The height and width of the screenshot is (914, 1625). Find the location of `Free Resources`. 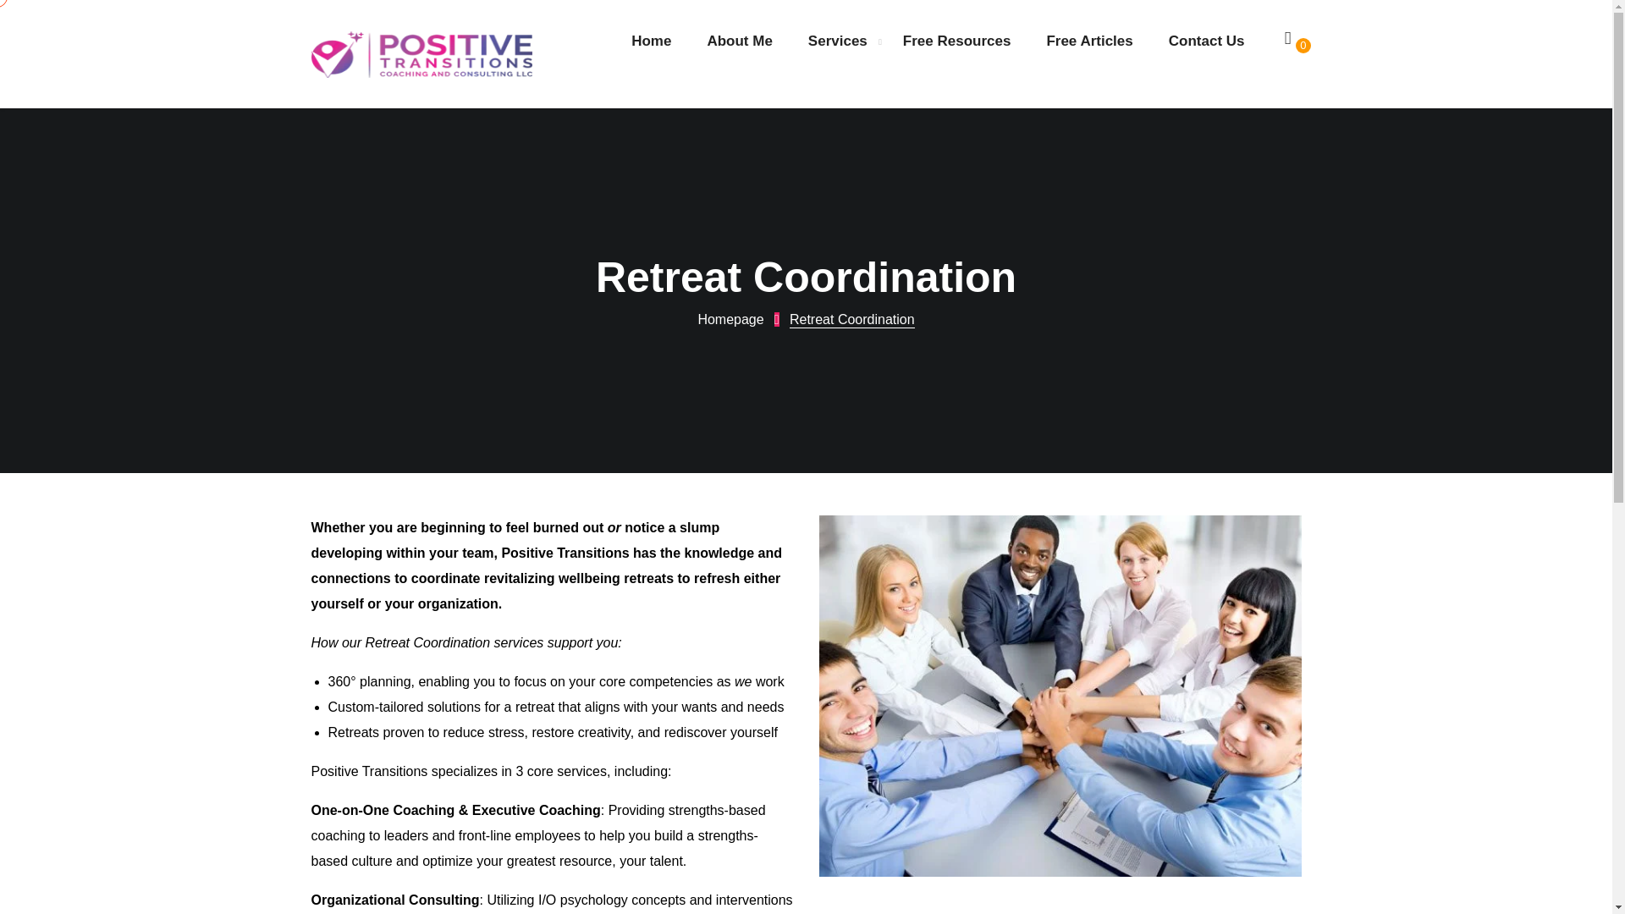

Free Resources is located at coordinates (956, 41).